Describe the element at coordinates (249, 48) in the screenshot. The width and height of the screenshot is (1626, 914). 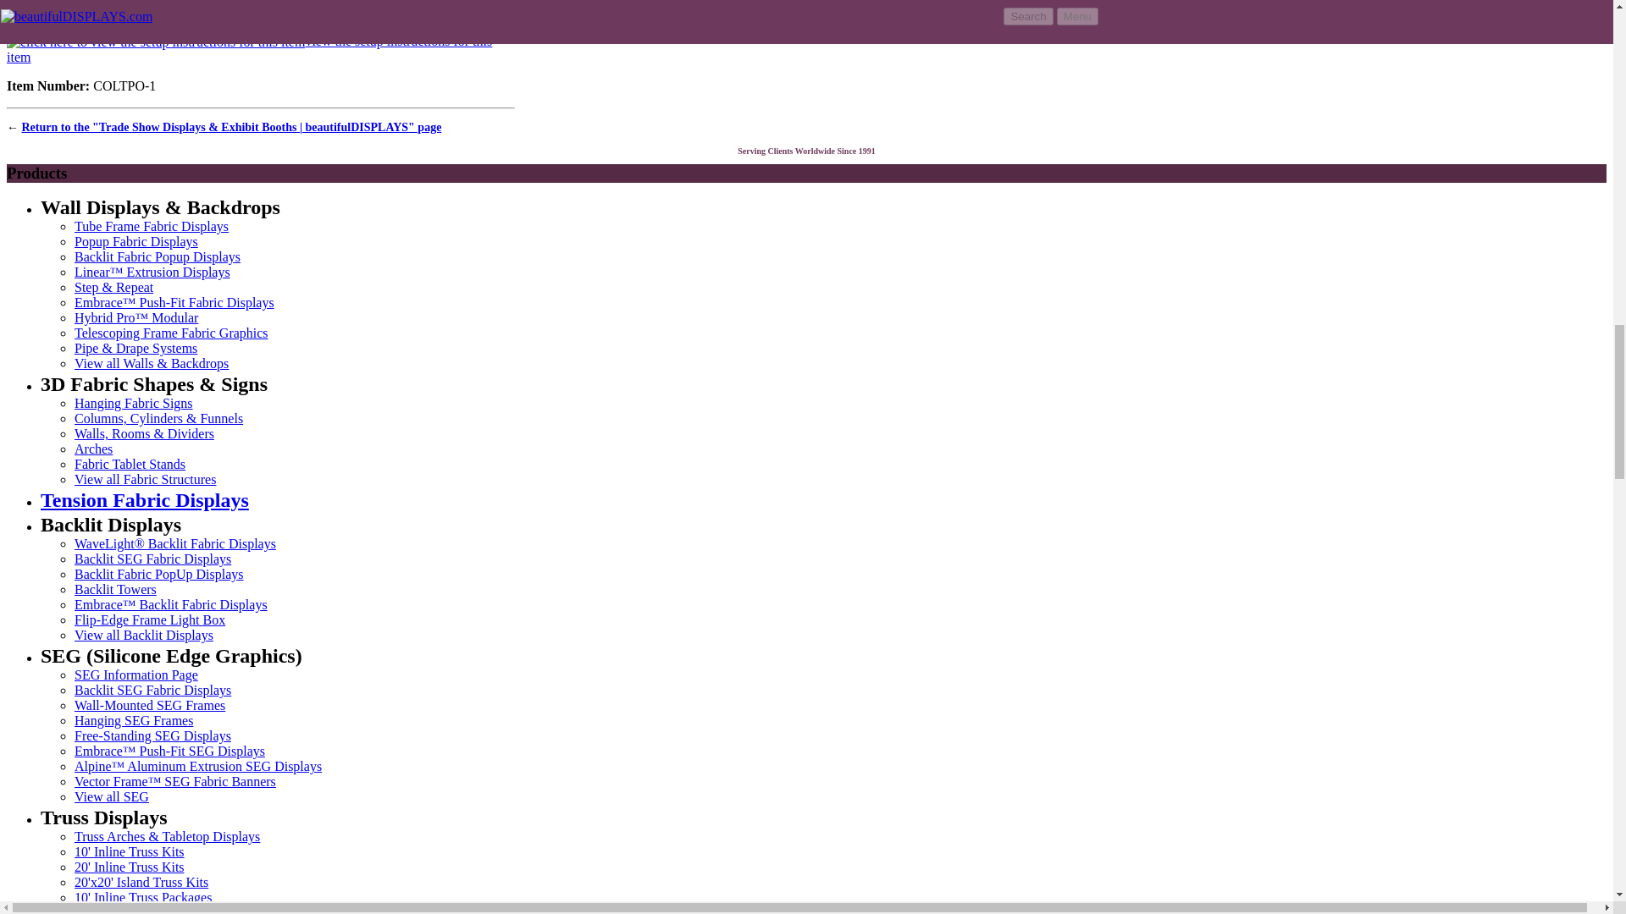
I see `click here to view the setup instructions for this item` at that location.